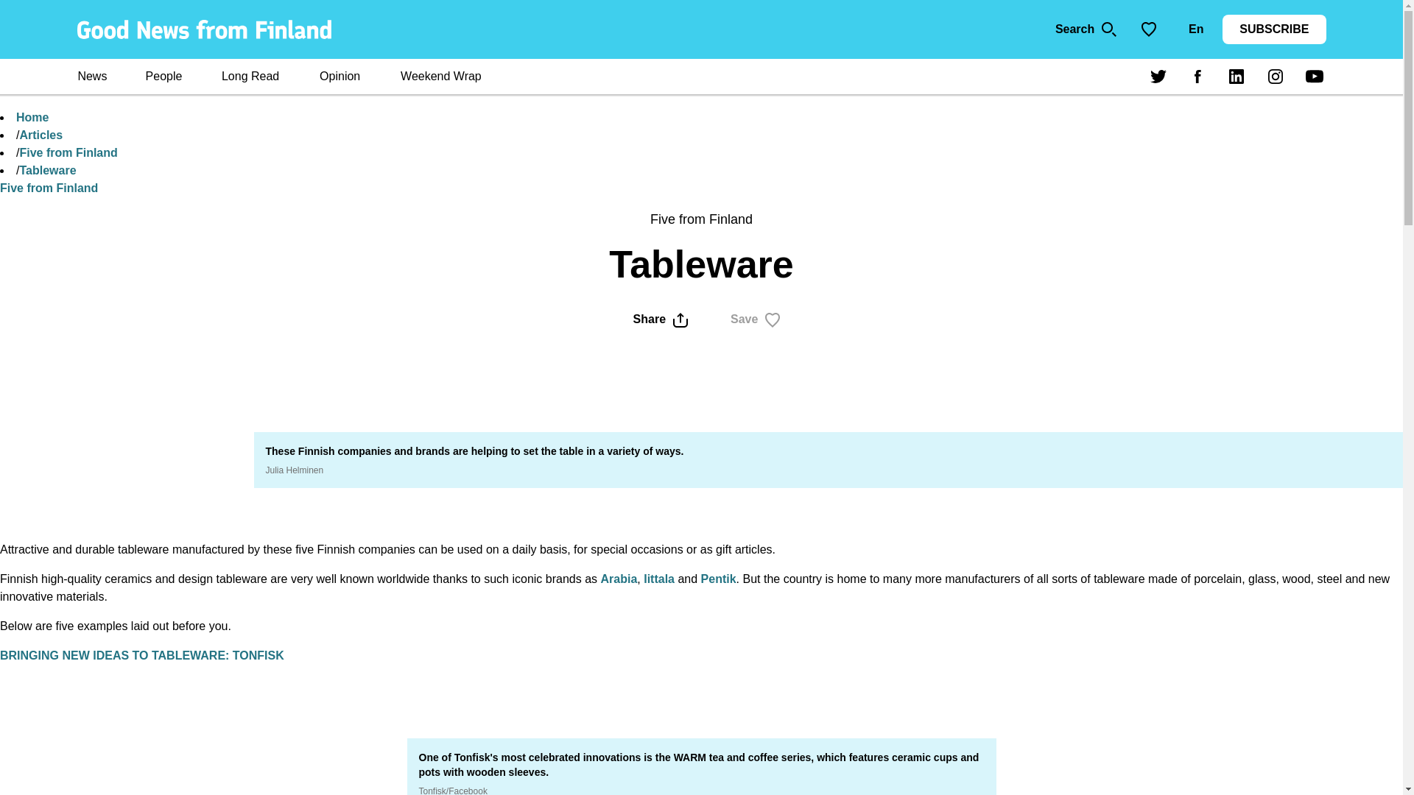 This screenshot has width=1414, height=795. I want to click on Five from Finland, so click(68, 152).